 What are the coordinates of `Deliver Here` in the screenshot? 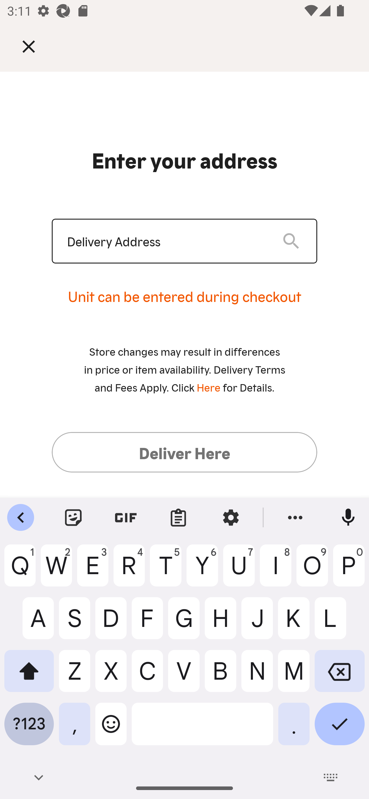 It's located at (184, 452).